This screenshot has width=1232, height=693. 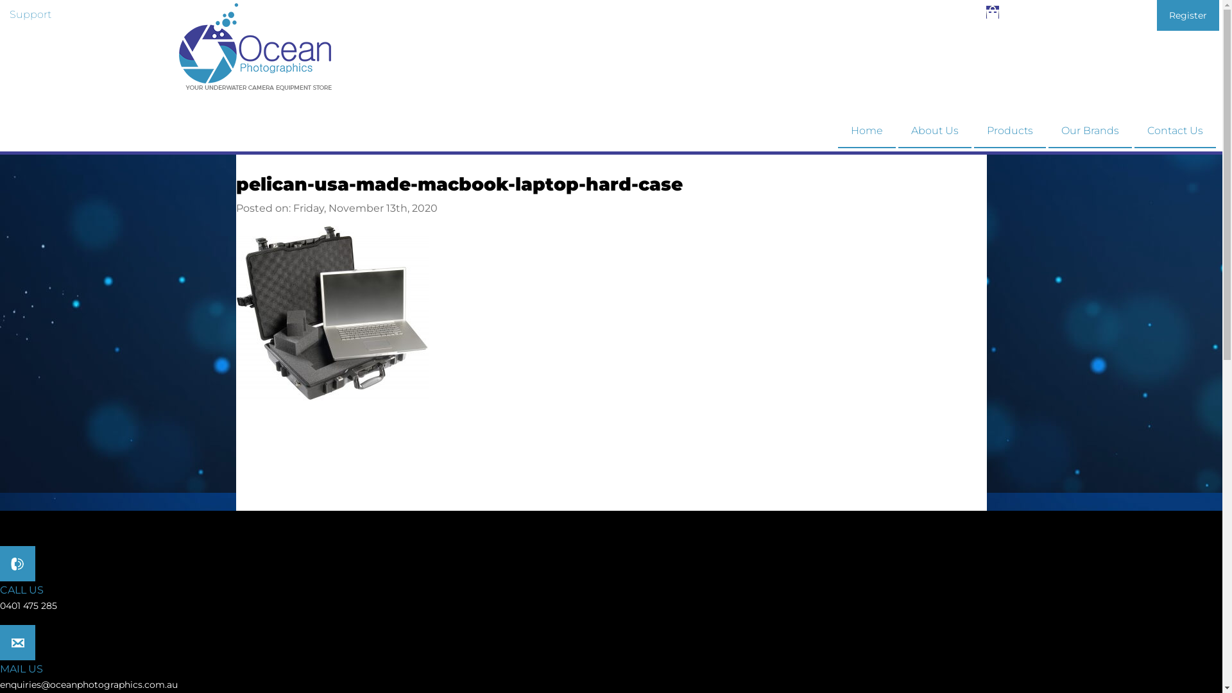 What do you see at coordinates (1176, 131) in the screenshot?
I see `Contact Us` at bounding box center [1176, 131].